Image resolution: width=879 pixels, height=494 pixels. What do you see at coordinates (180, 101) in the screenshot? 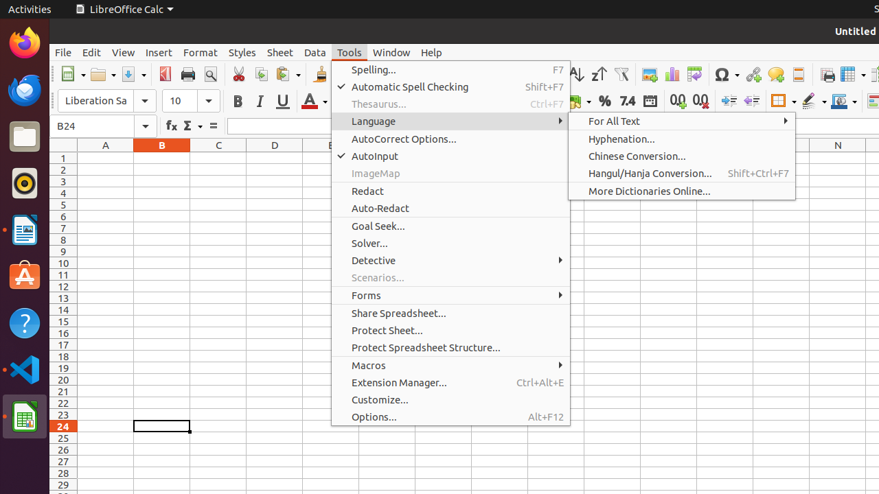
I see `Font Size` at bounding box center [180, 101].